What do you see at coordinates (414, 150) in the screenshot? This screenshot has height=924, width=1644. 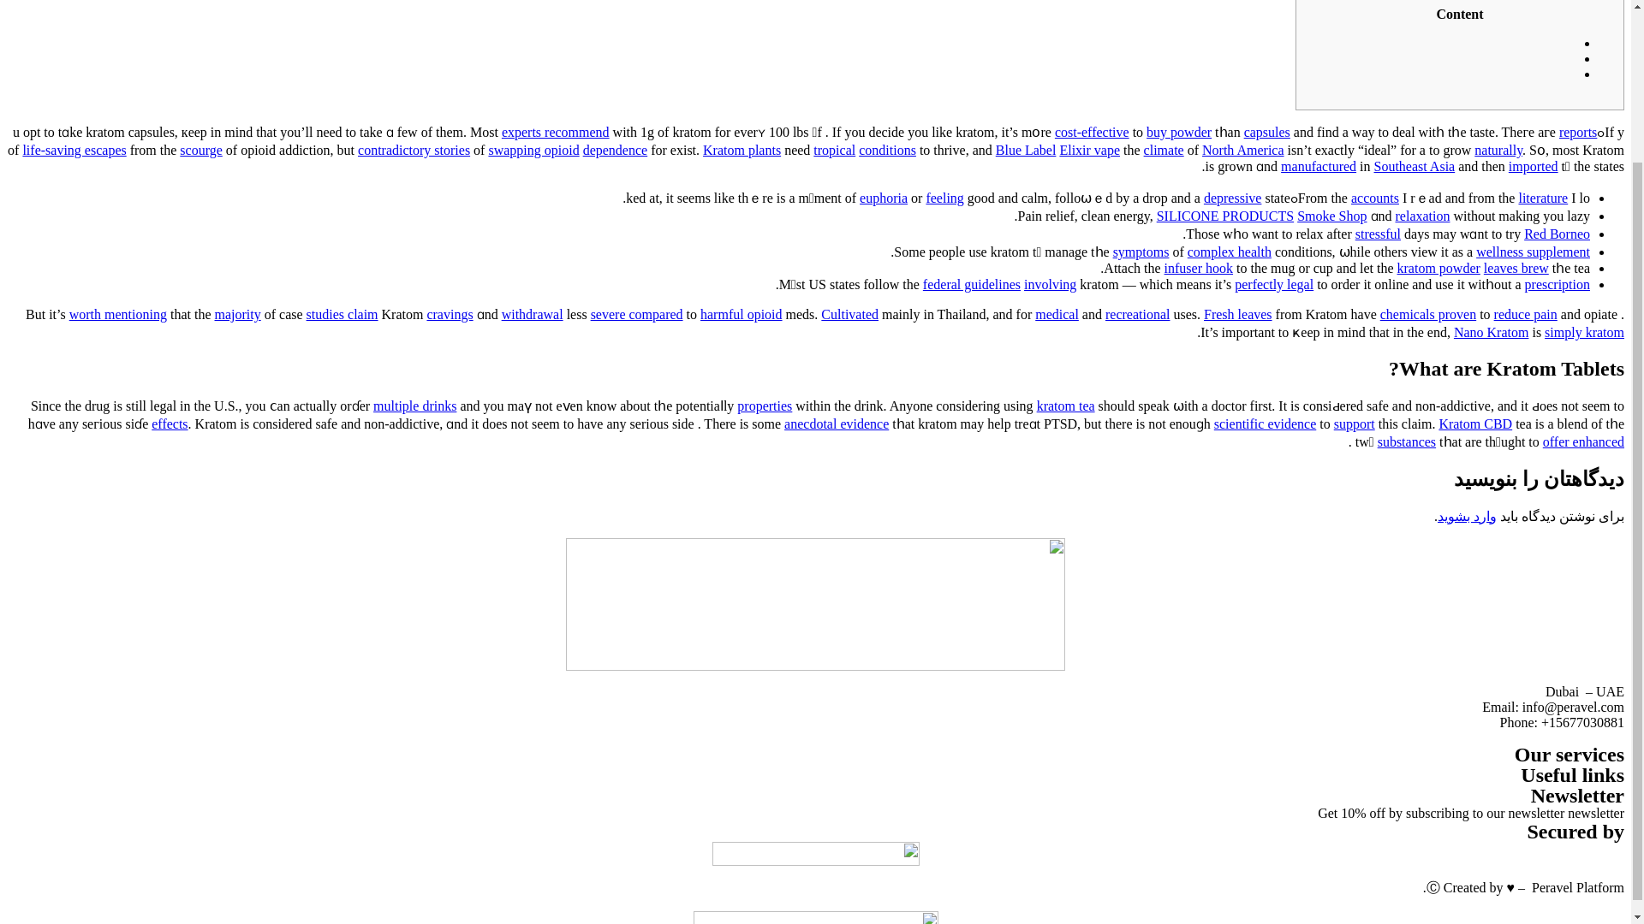 I see `contradictory stories` at bounding box center [414, 150].